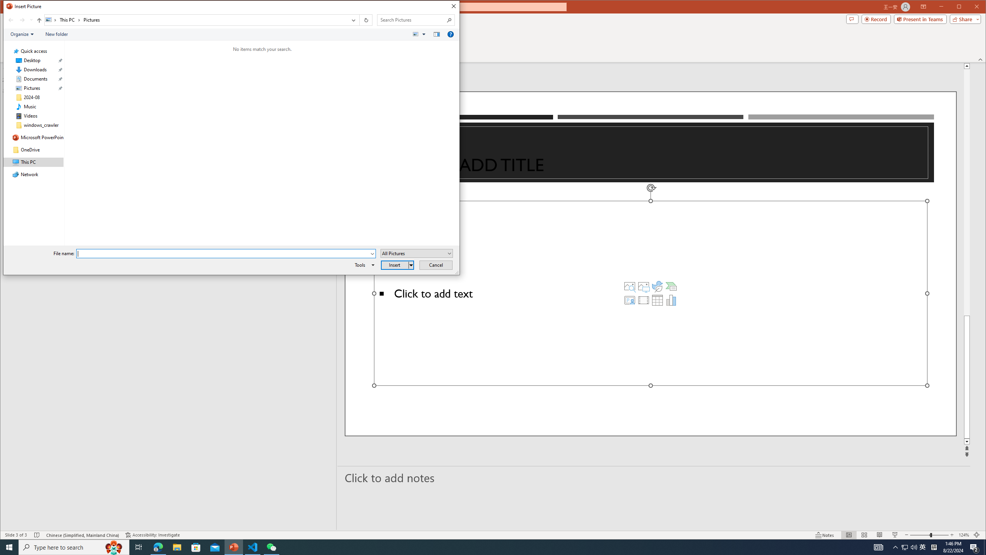  I want to click on Notification Chevron, so click(896, 547).